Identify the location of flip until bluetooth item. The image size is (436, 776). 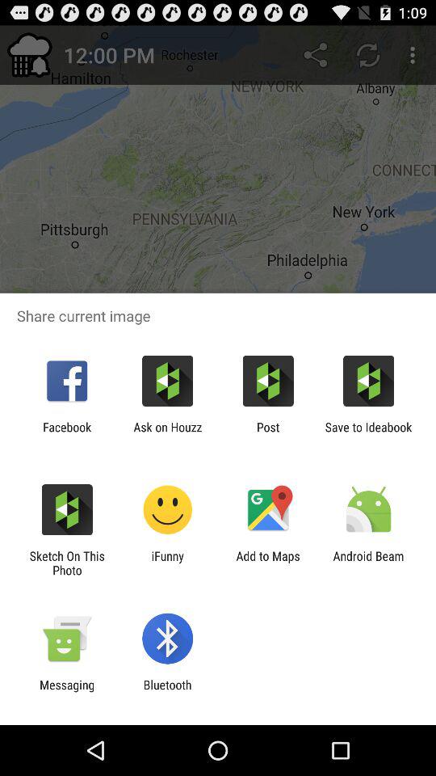
(167, 692).